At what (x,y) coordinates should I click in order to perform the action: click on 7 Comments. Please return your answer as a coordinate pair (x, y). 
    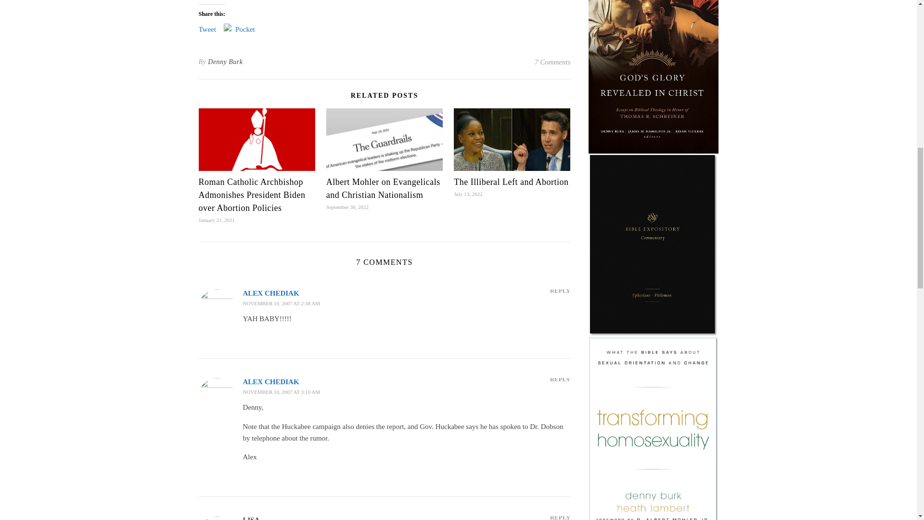
    Looking at the image, I should click on (552, 62).